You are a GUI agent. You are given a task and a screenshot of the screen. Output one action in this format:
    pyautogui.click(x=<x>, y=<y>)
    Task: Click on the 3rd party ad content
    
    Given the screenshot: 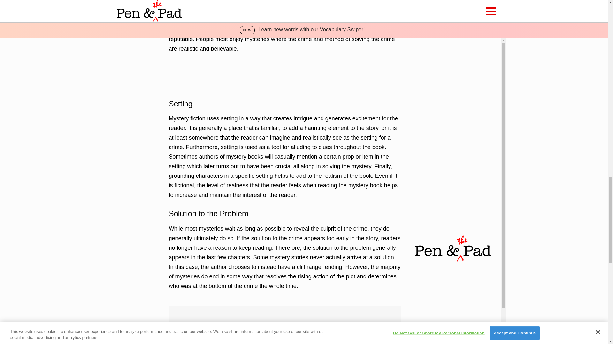 What is the action you would take?
    pyautogui.click(x=285, y=75)
    